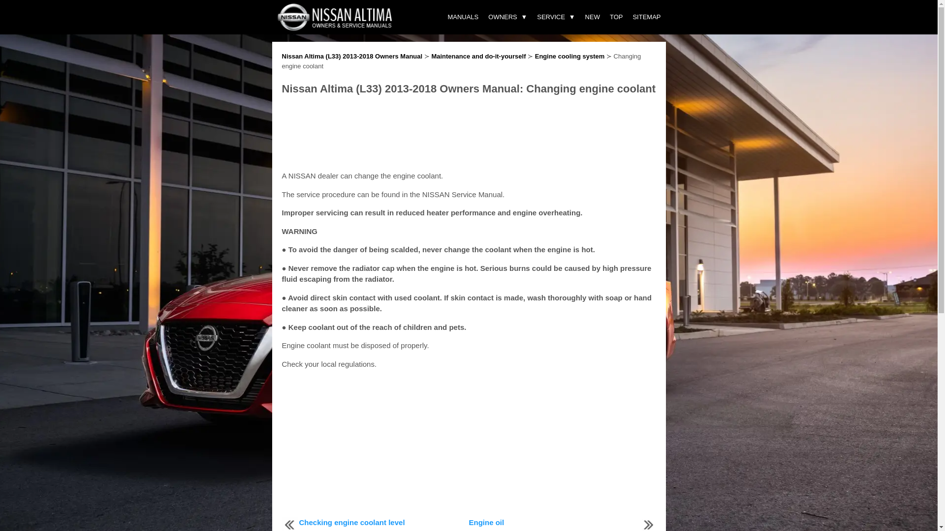  What do you see at coordinates (556, 17) in the screenshot?
I see `SERVICE` at bounding box center [556, 17].